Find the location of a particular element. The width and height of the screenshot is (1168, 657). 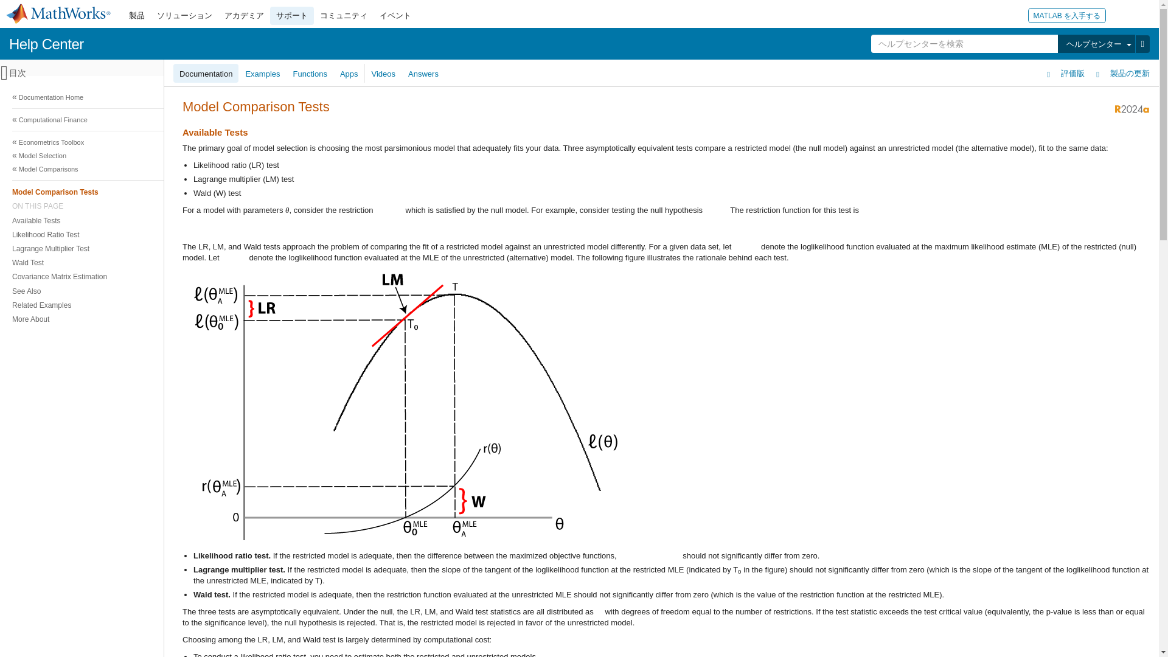

Model Comparison Tests is located at coordinates (576, 192).